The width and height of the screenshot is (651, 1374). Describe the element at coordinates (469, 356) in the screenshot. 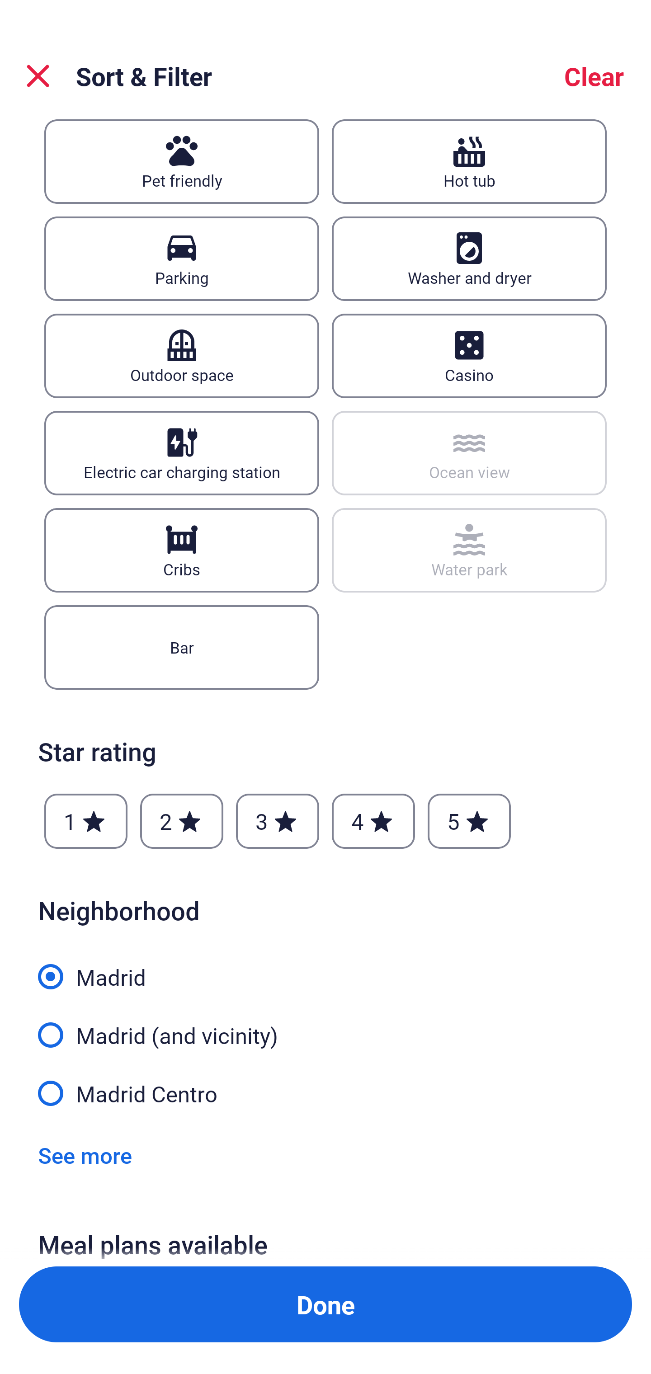

I see `Casino` at that location.